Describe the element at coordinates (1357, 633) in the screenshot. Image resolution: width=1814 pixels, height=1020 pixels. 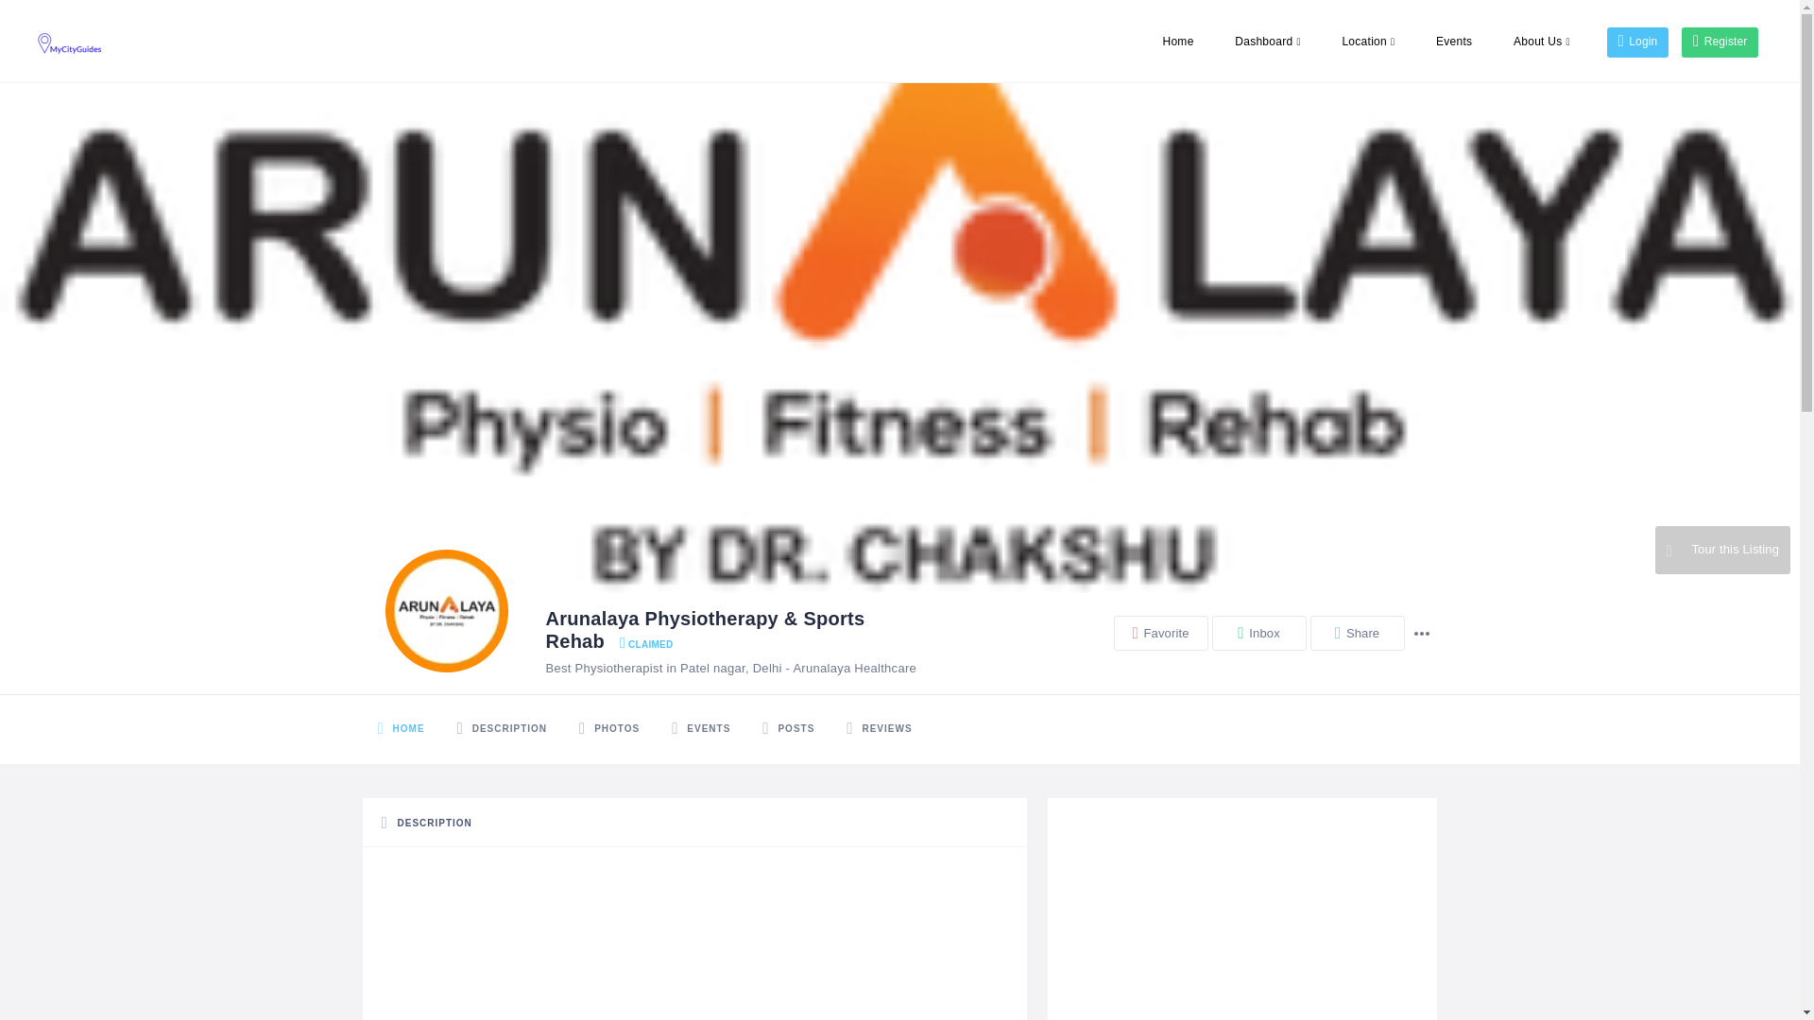
I see `Share` at that location.